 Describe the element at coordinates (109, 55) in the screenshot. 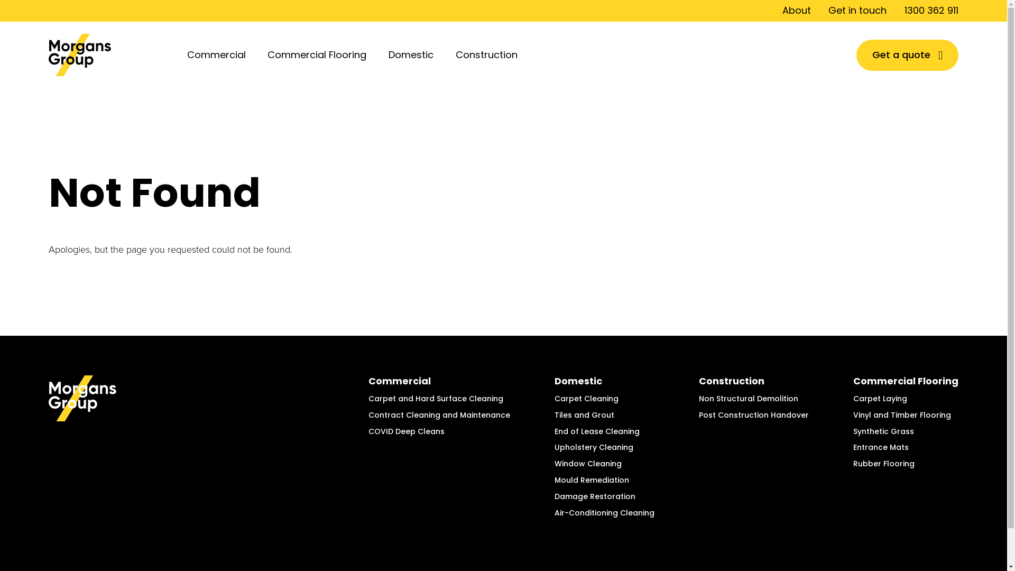

I see `Morgans Group` at that location.